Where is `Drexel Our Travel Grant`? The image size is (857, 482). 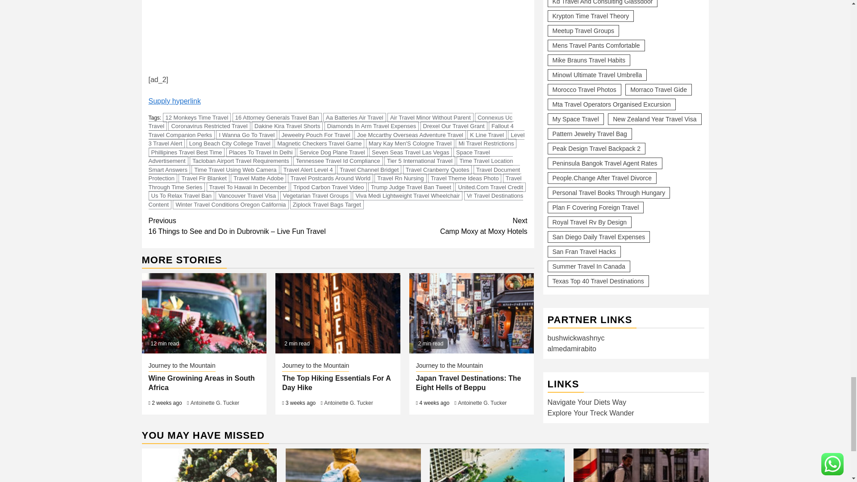 Drexel Our Travel Grant is located at coordinates (454, 126).